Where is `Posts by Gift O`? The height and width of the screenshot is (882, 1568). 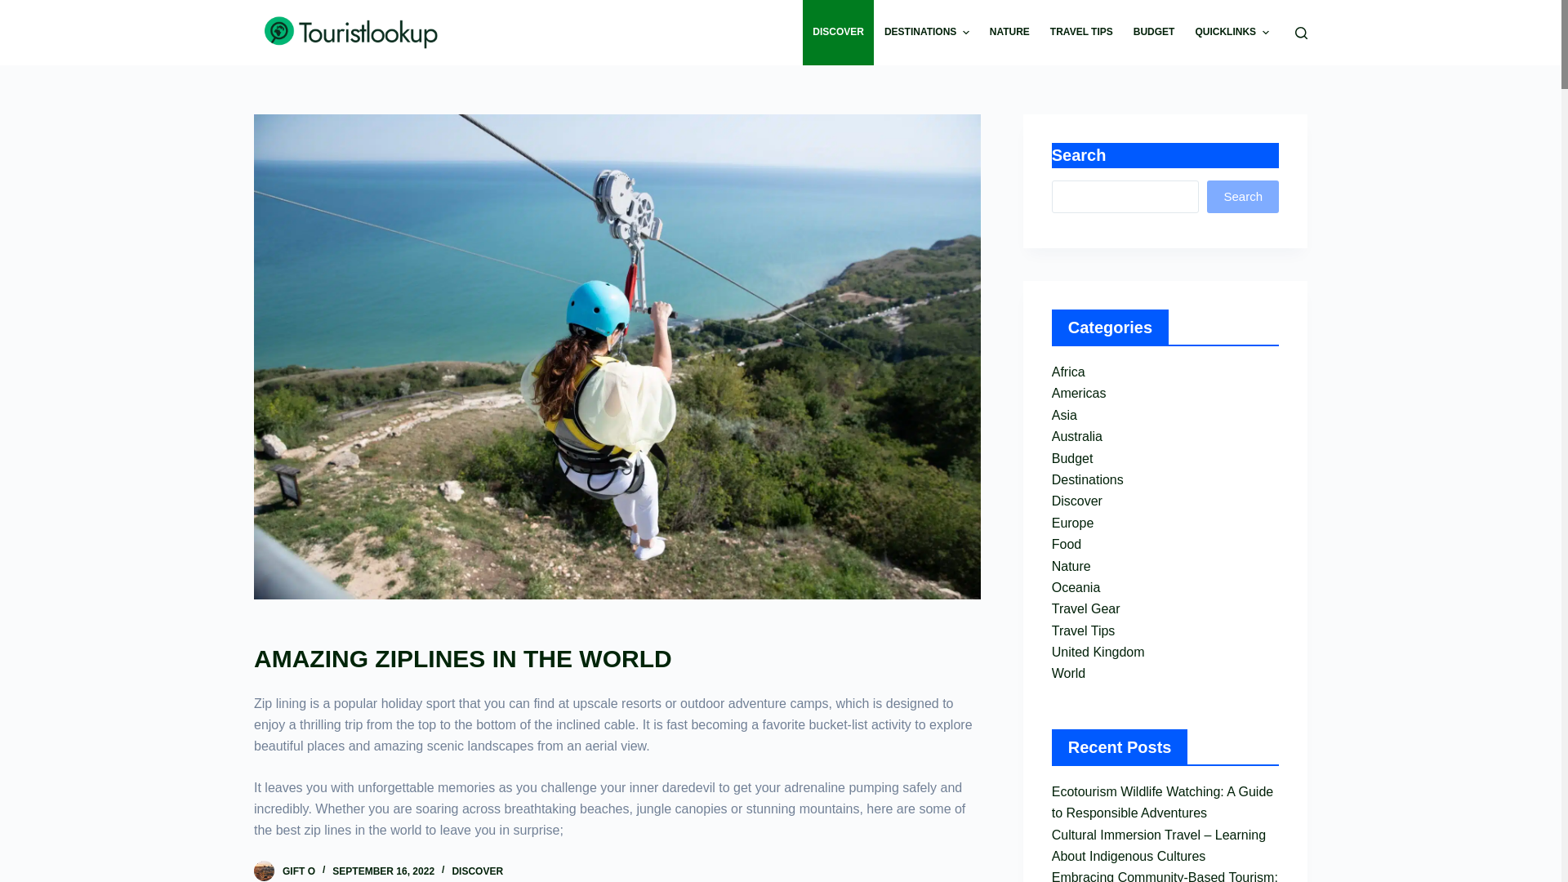
Posts by Gift O is located at coordinates (298, 871).